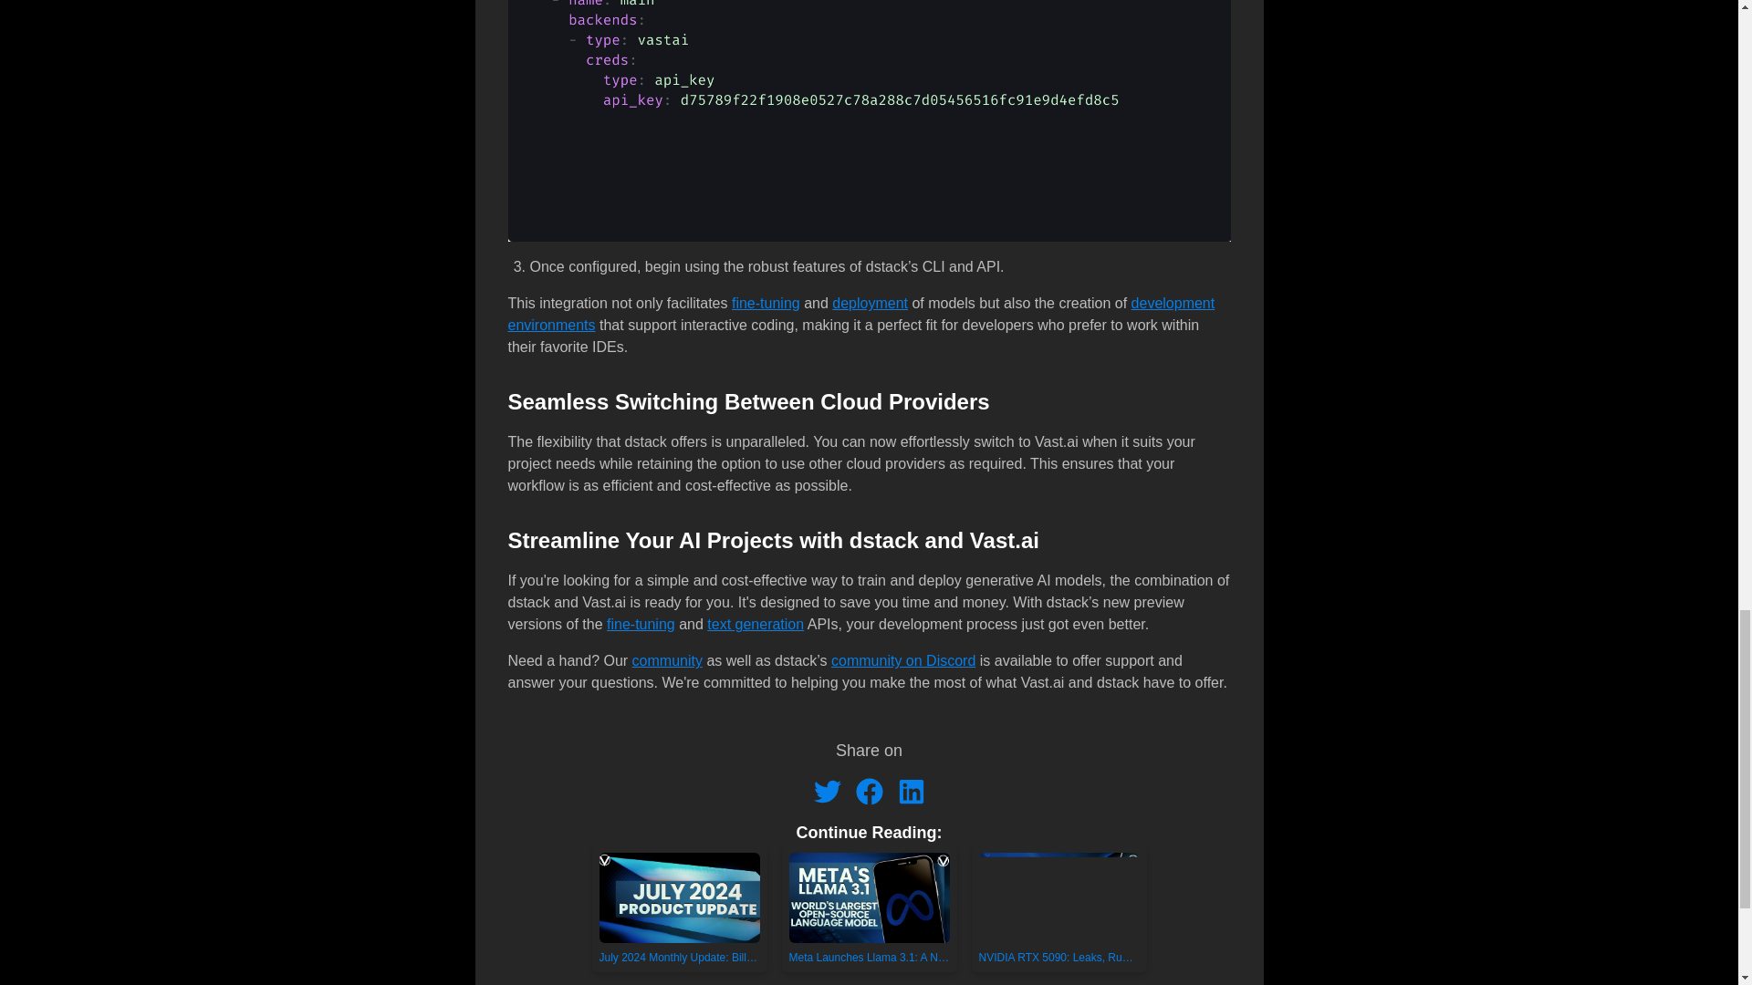 The height and width of the screenshot is (985, 1752). I want to click on fine-tuning, so click(766, 303).